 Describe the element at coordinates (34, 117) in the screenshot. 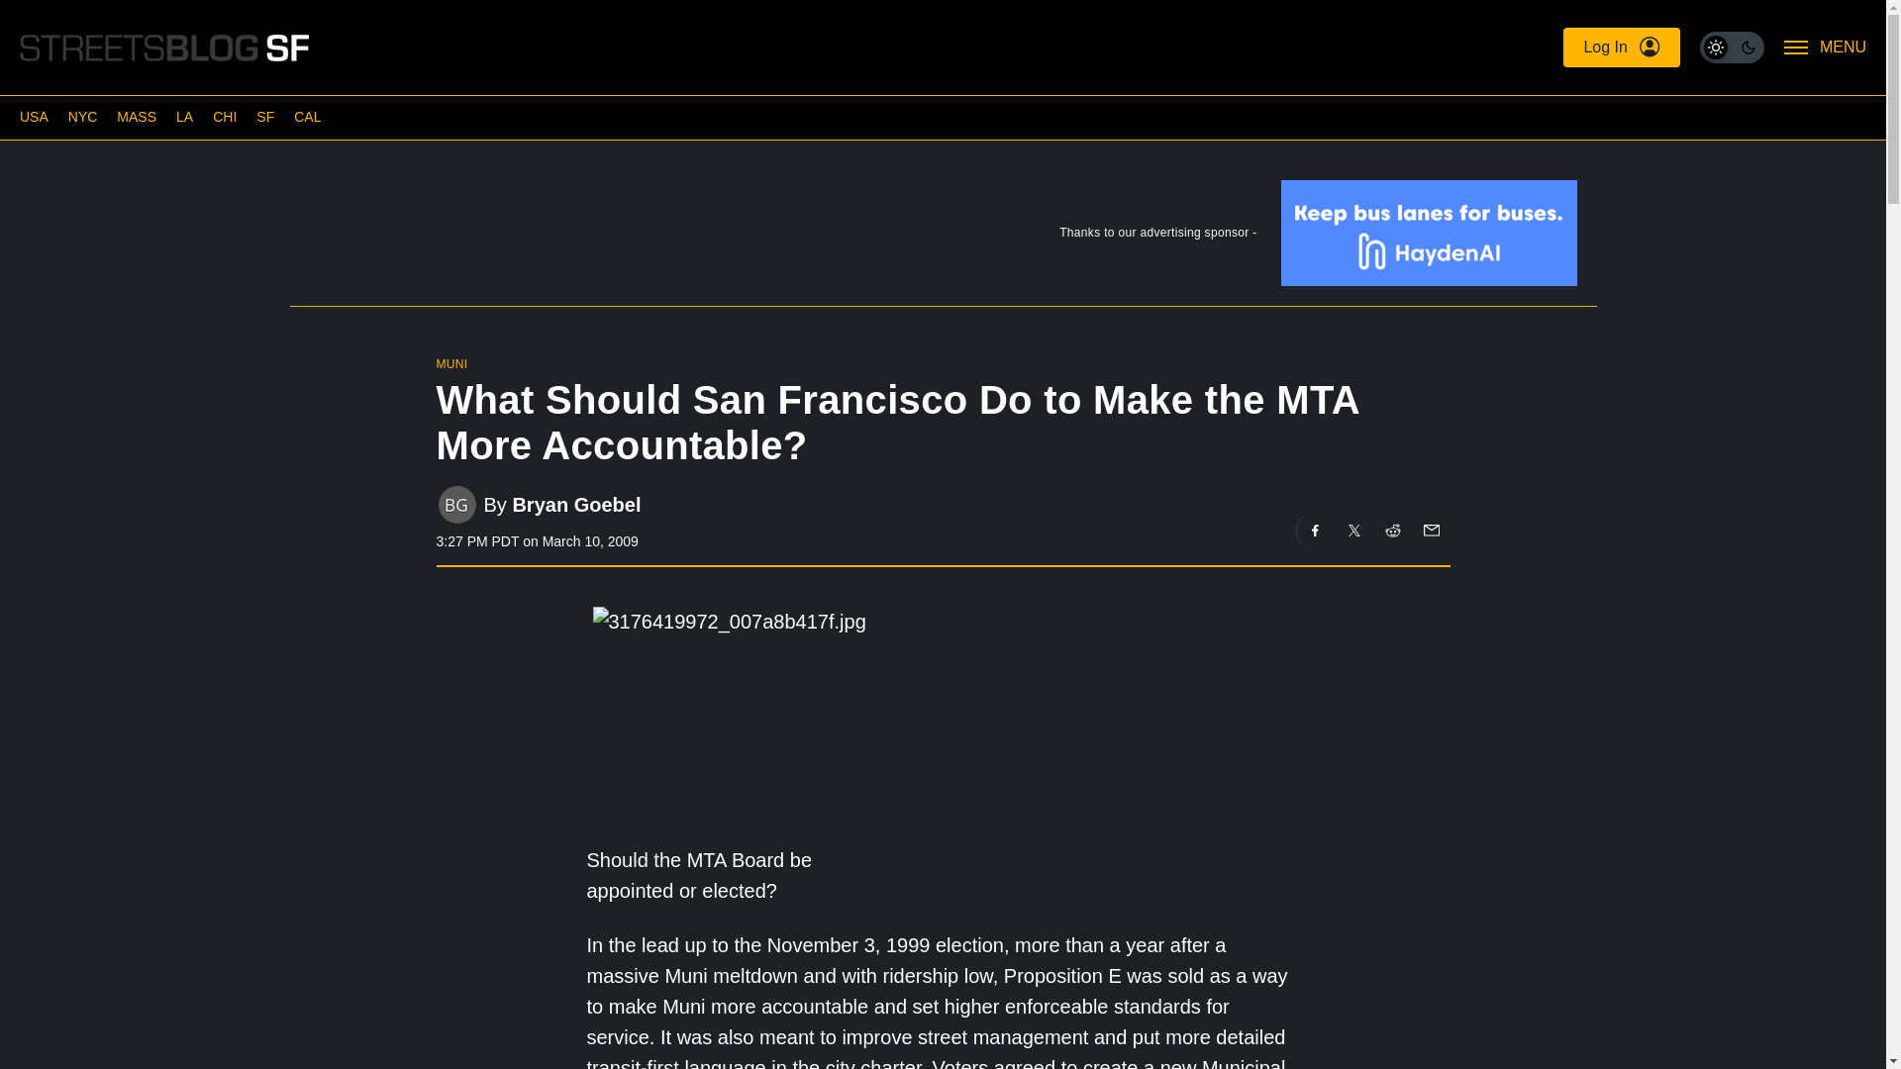

I see `USA` at that location.